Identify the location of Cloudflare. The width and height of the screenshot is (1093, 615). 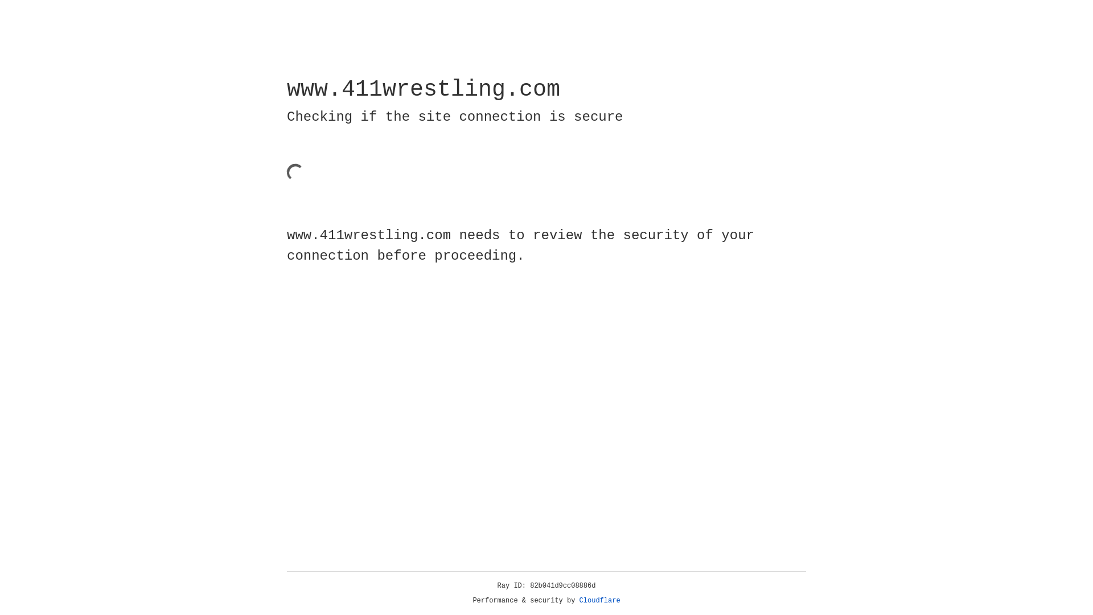
(600, 601).